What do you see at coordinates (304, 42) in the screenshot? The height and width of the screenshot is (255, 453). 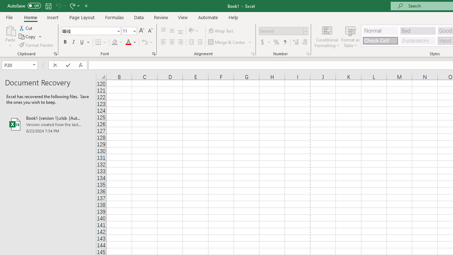 I see `Decrease Decimal` at bounding box center [304, 42].